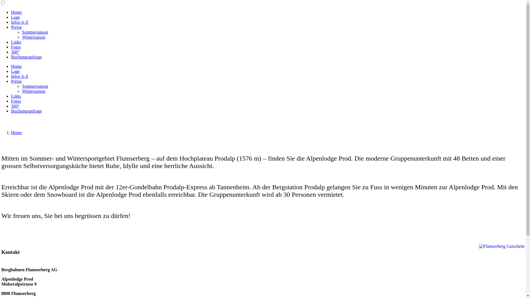 The width and height of the screenshot is (530, 298). Describe the element at coordinates (15, 17) in the screenshot. I see `Lage` at that location.